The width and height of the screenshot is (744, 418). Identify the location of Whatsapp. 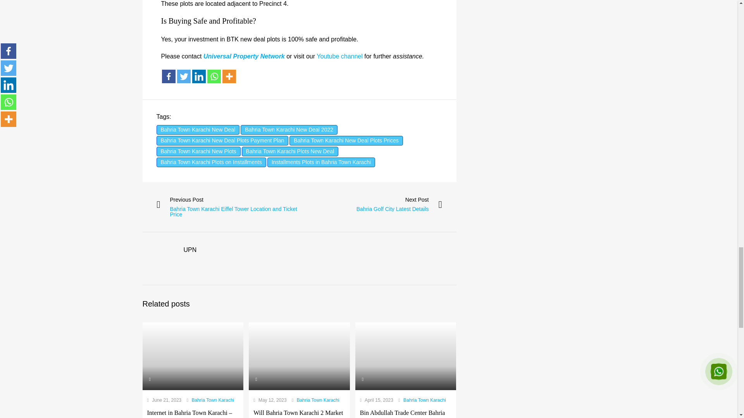
(213, 76).